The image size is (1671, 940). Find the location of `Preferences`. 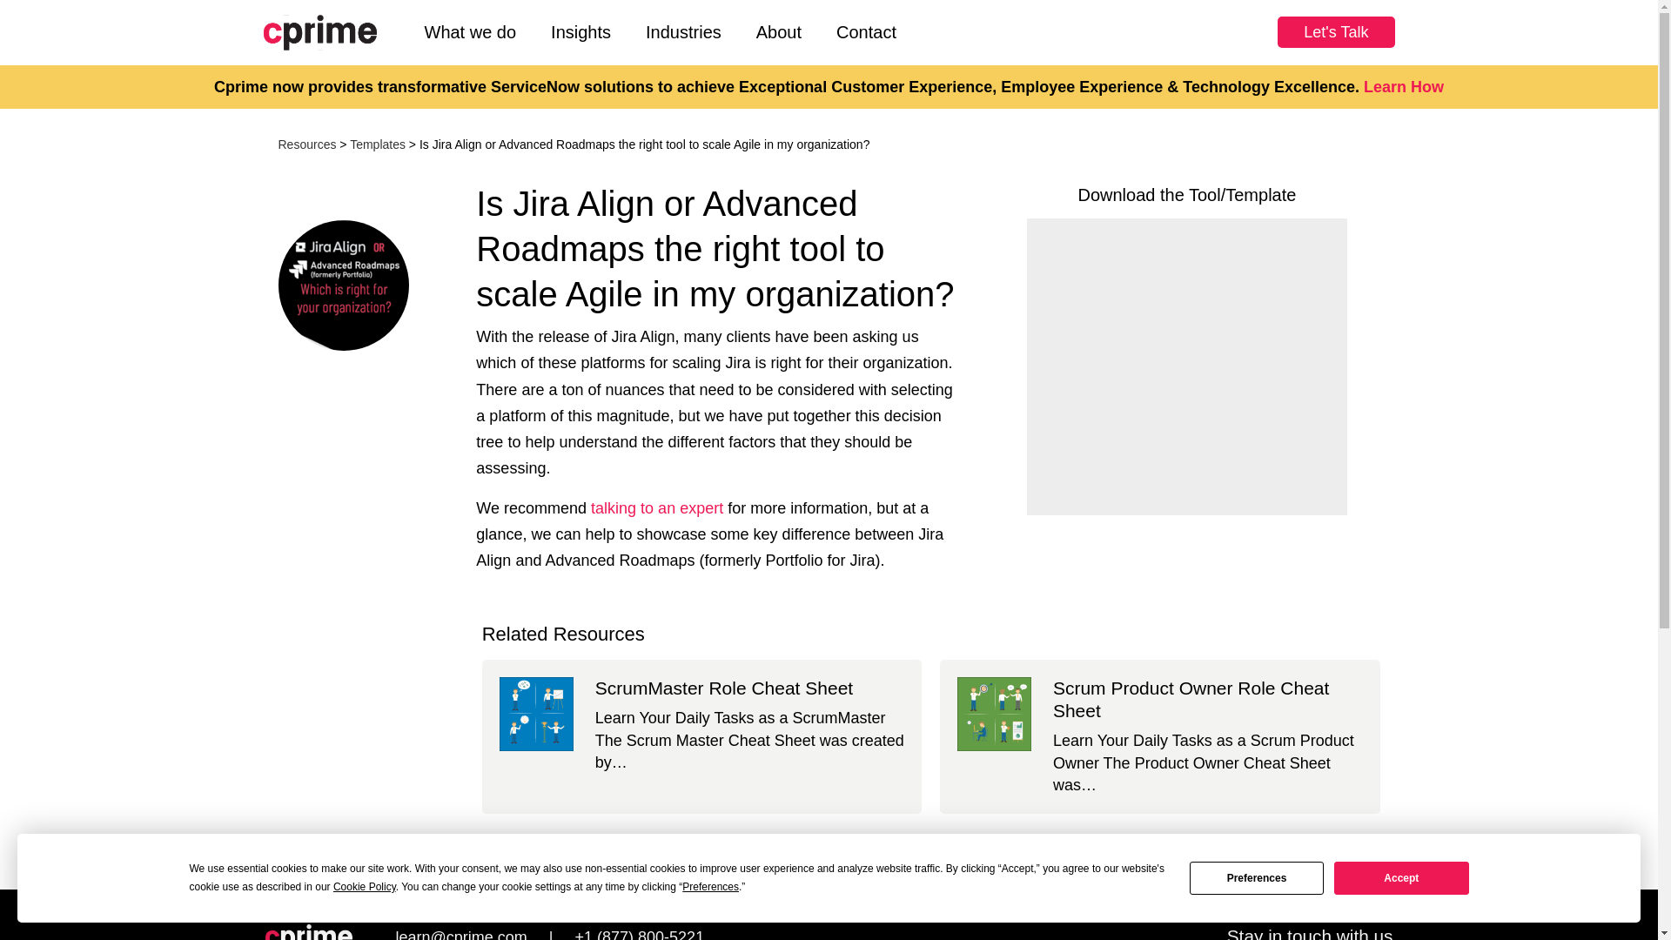

Preferences is located at coordinates (1257, 877).